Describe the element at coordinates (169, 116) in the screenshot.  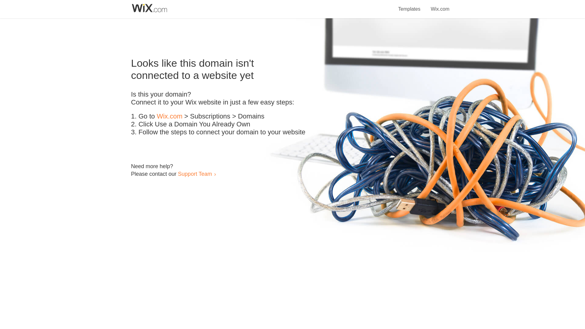
I see `Wix.com` at that location.